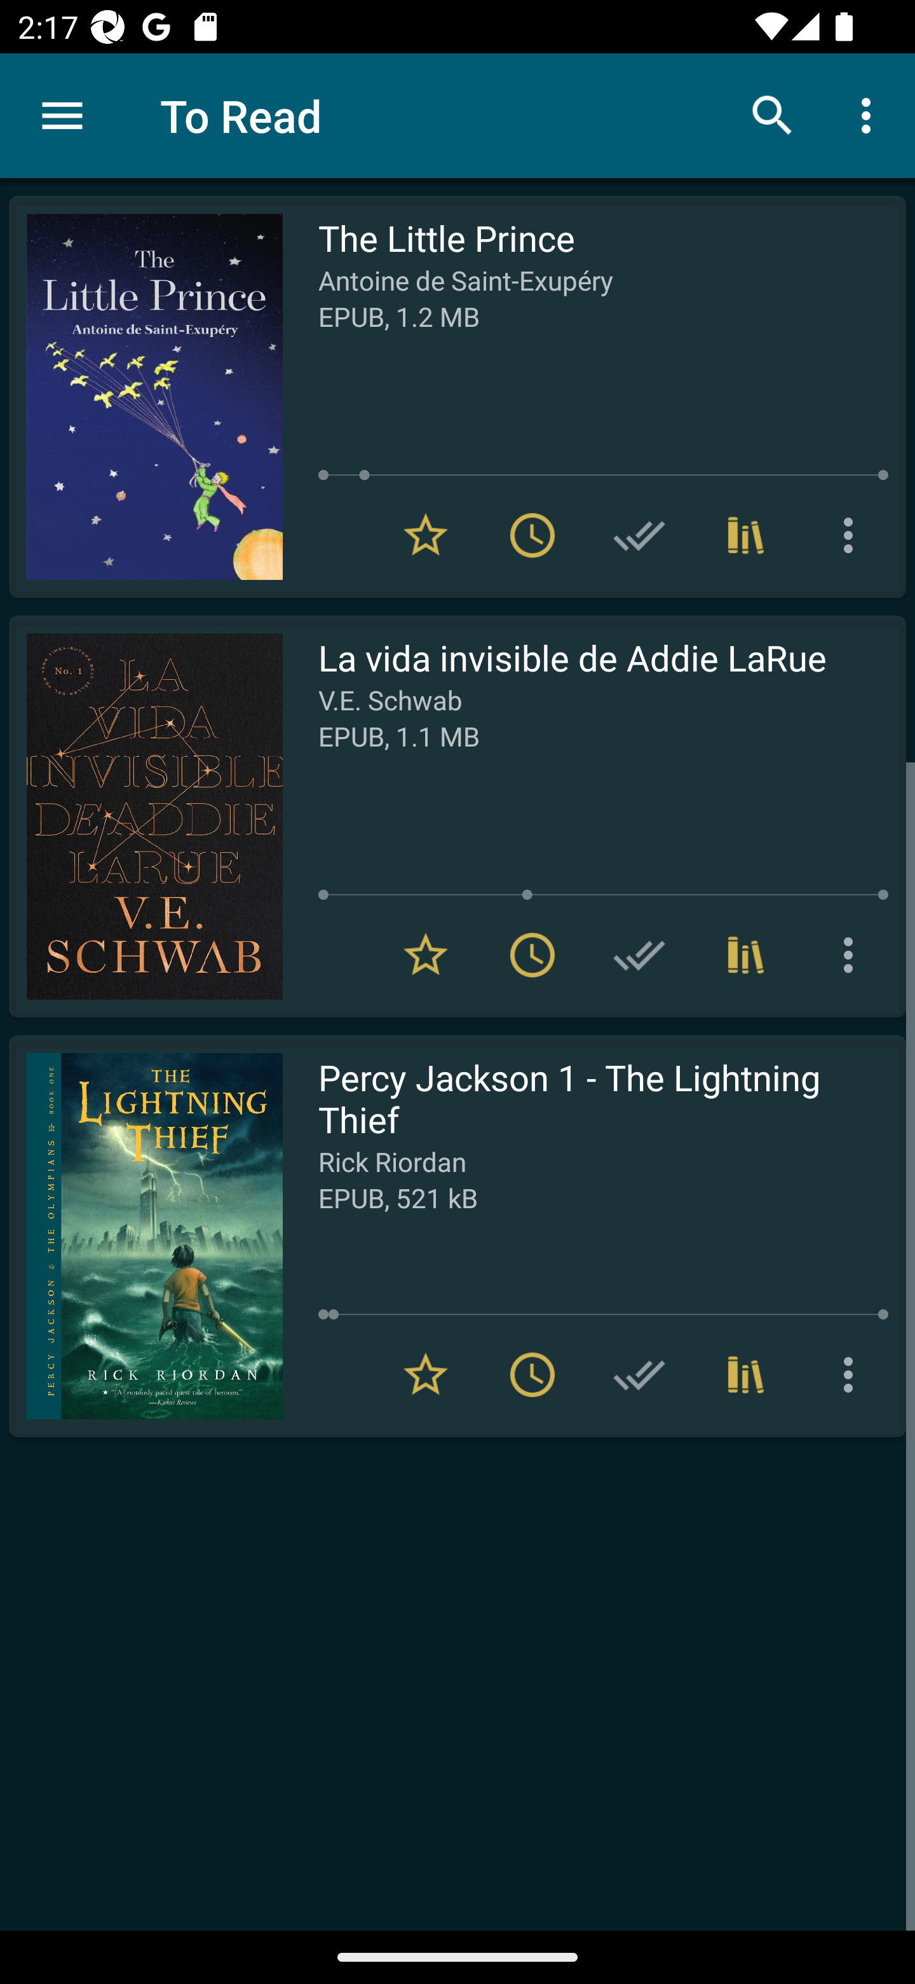 This screenshot has height=1984, width=915. I want to click on Add to Have read, so click(639, 535).